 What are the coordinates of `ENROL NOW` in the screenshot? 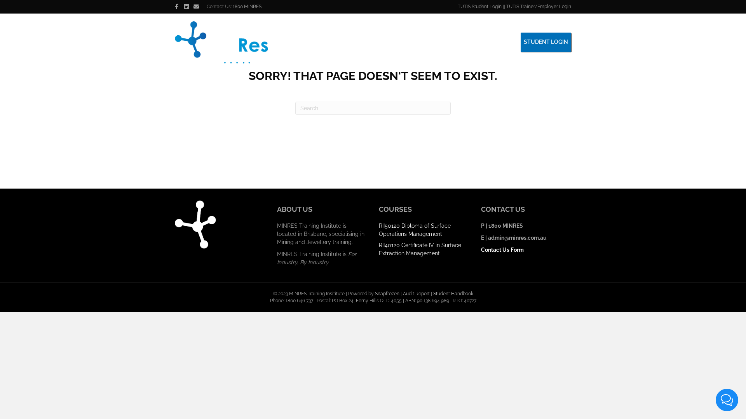 It's located at (500, 42).